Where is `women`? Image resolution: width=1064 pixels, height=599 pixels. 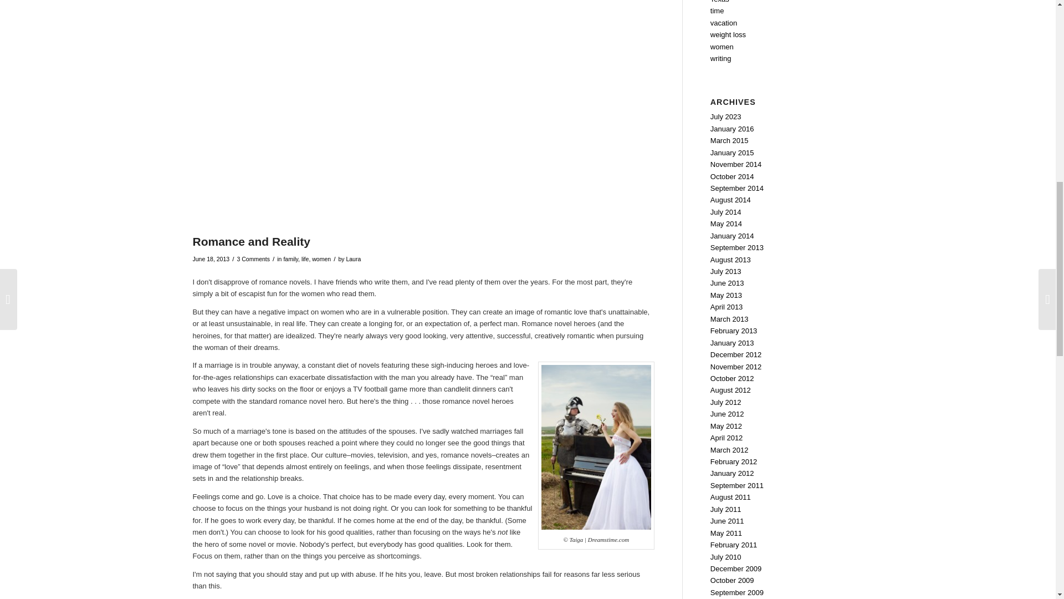 women is located at coordinates (321, 259).